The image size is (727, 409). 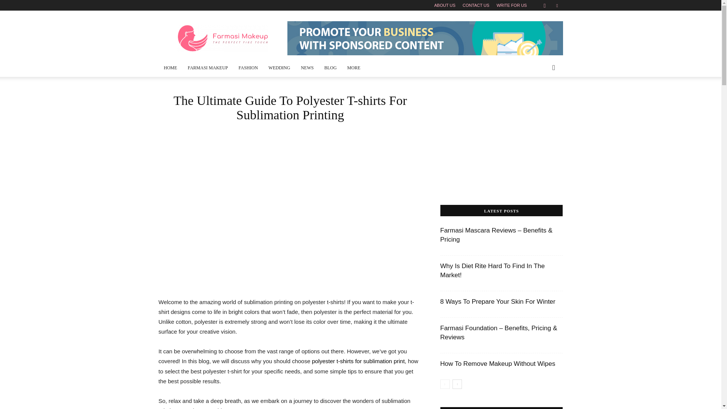 What do you see at coordinates (170, 68) in the screenshot?
I see `HOME` at bounding box center [170, 68].